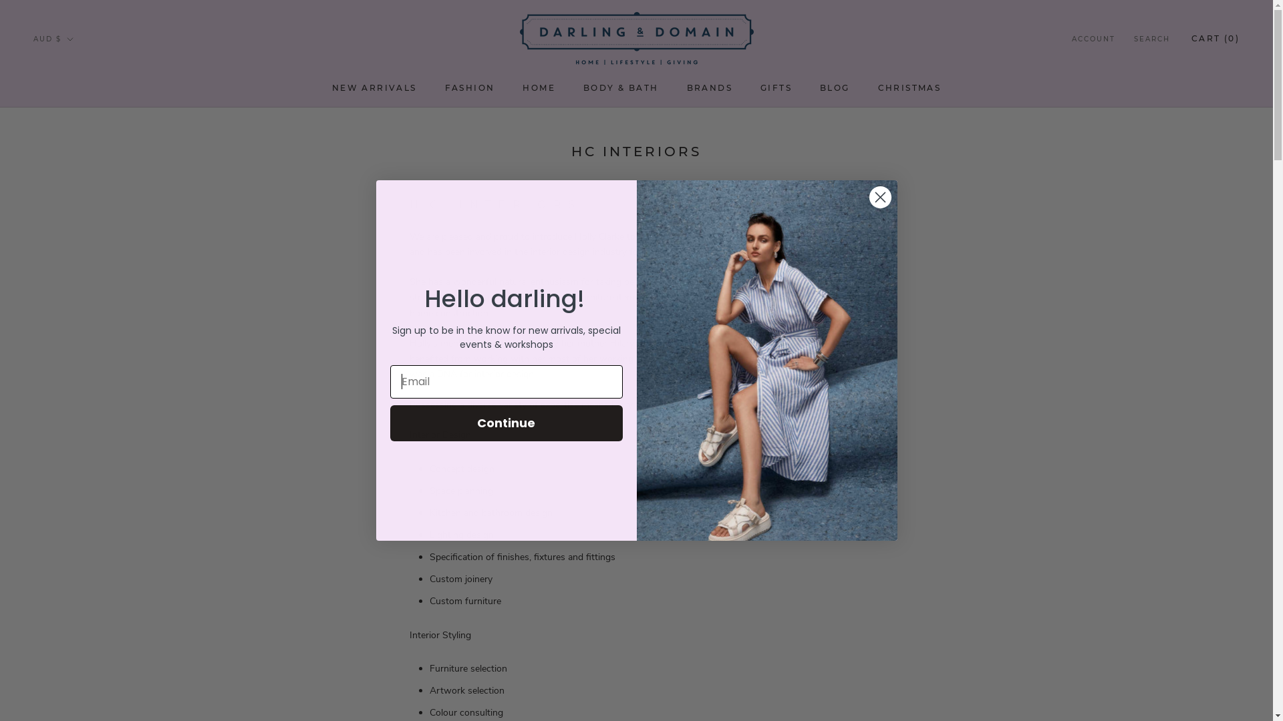 This screenshot has height=721, width=1283. I want to click on DOP, so click(76, 545).